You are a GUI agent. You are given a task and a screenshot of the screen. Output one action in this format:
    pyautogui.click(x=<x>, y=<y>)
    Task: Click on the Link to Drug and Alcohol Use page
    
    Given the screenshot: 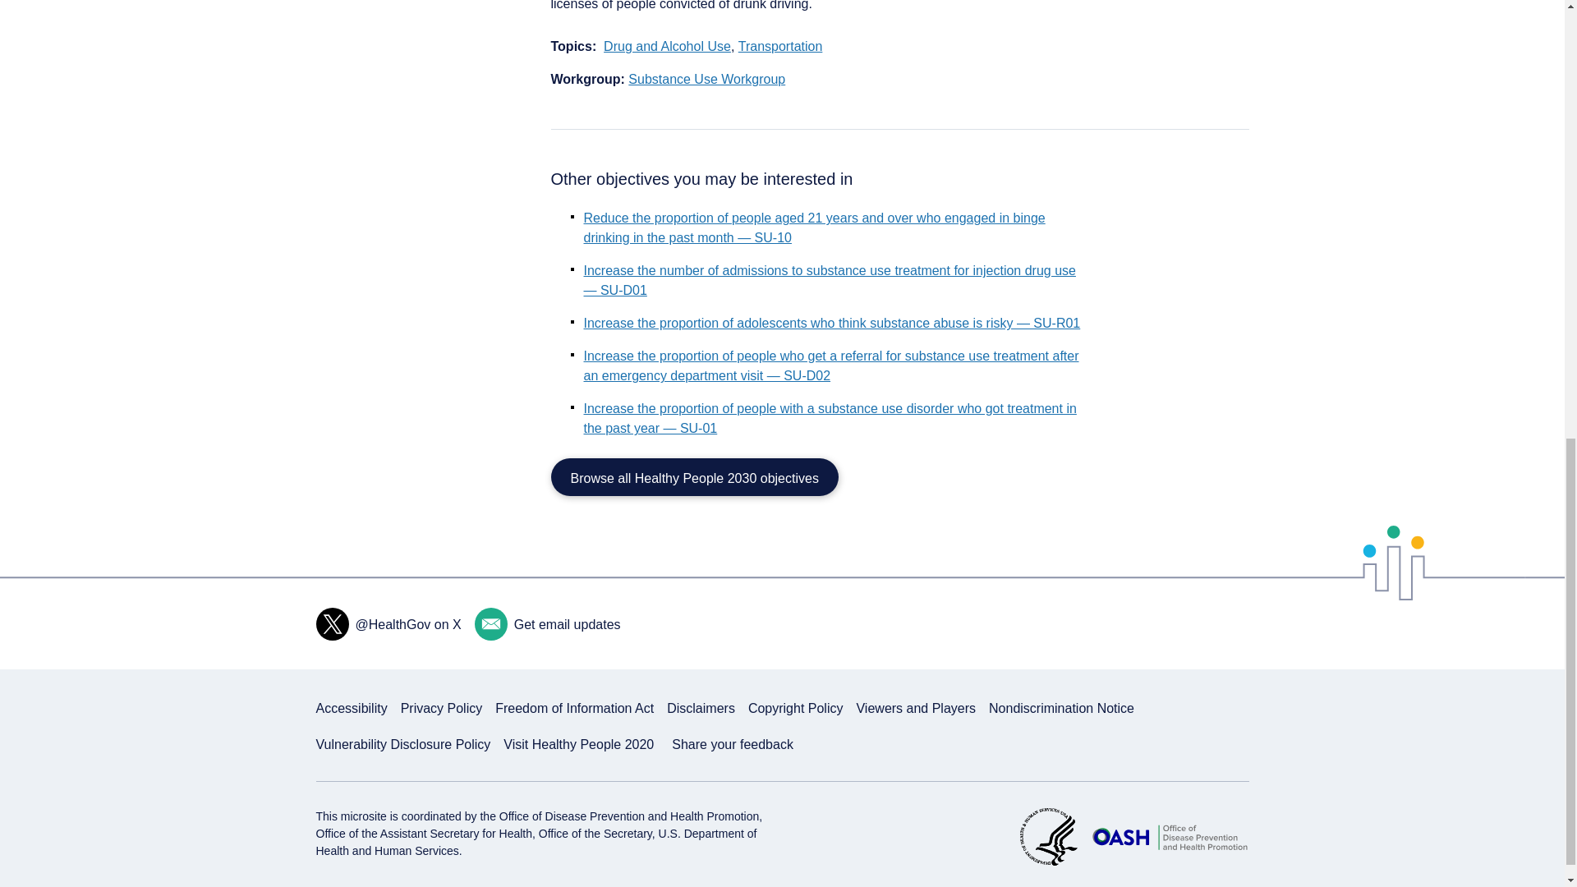 What is the action you would take?
    pyautogui.click(x=667, y=47)
    